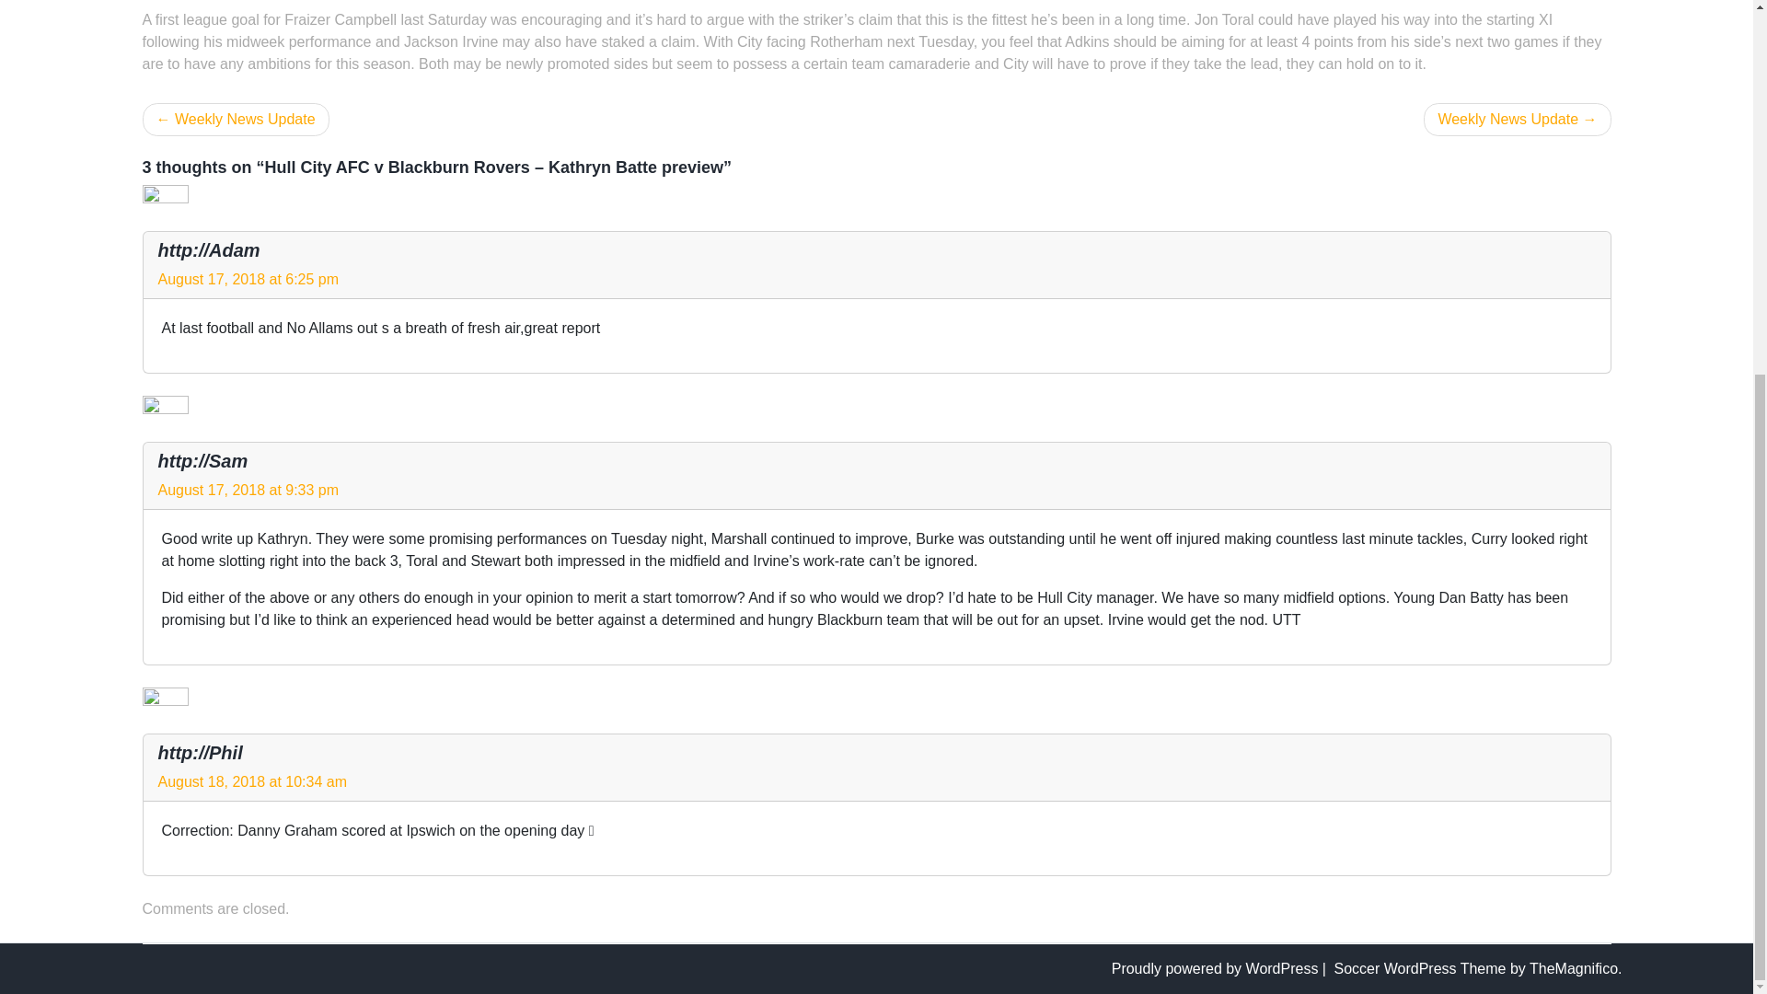 This screenshot has width=1767, height=994. What do you see at coordinates (235, 120) in the screenshot?
I see `Weekly News Update` at bounding box center [235, 120].